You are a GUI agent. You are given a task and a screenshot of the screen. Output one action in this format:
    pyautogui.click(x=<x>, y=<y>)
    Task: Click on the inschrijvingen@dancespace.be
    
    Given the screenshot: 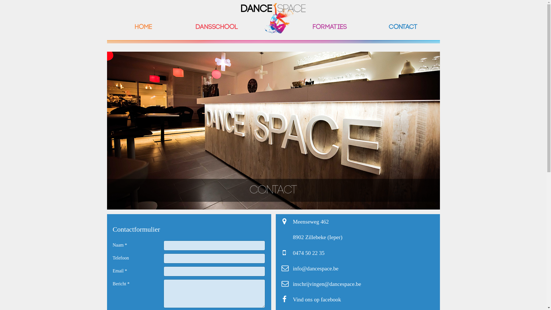 What is the action you would take?
    pyautogui.click(x=327, y=284)
    